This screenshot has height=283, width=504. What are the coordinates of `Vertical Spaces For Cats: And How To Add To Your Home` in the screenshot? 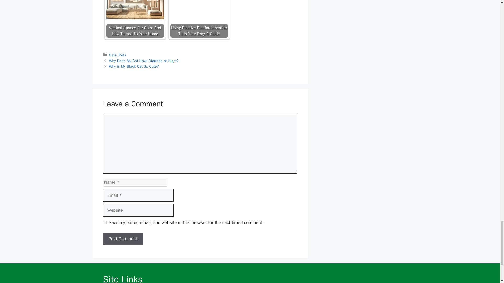 It's located at (135, 10).